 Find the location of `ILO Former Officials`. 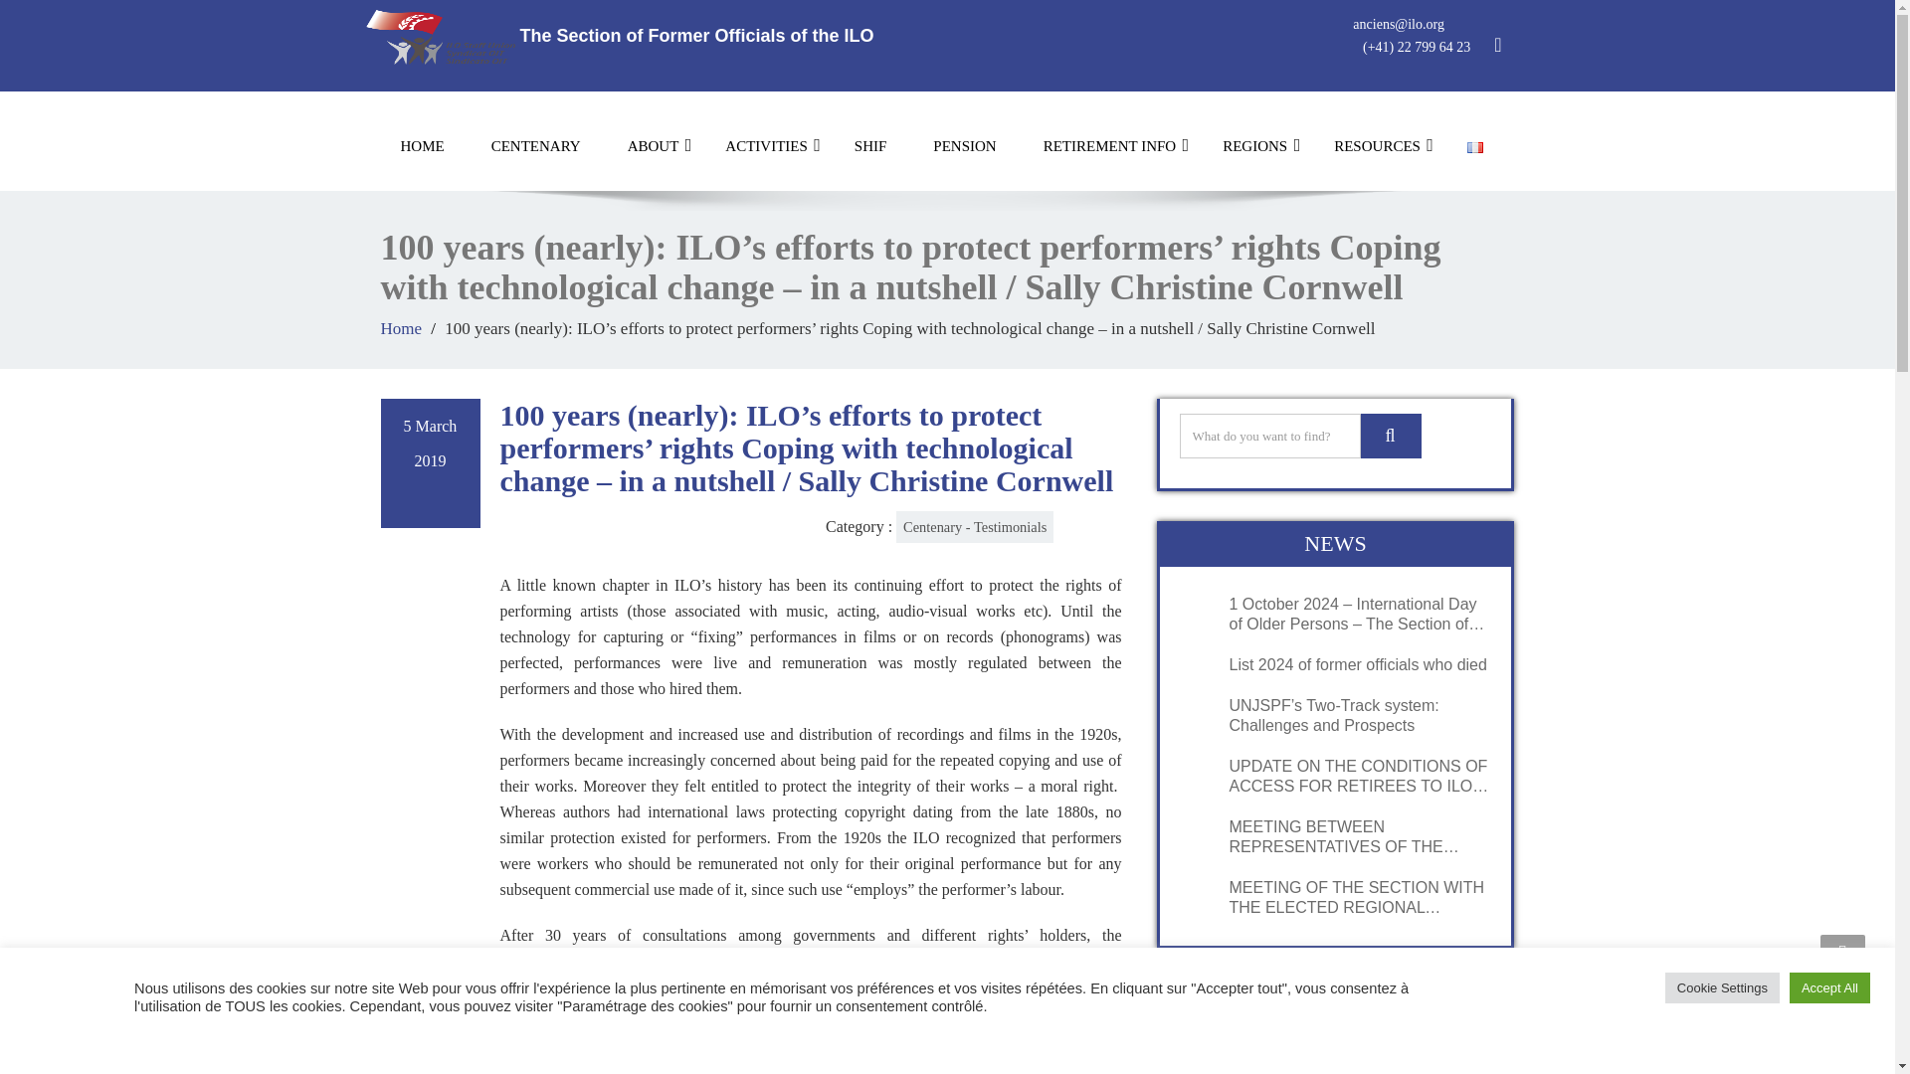

ILO Former Officials is located at coordinates (621, 36).